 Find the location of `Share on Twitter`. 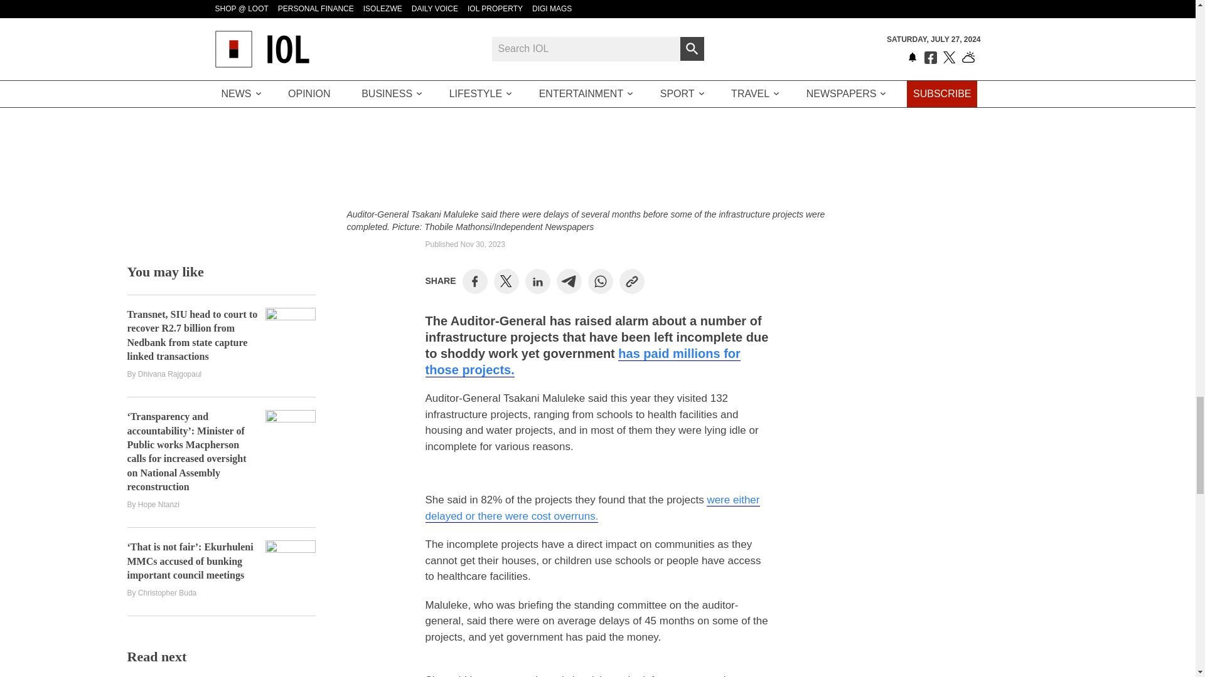

Share on Twitter is located at coordinates (506, 281).